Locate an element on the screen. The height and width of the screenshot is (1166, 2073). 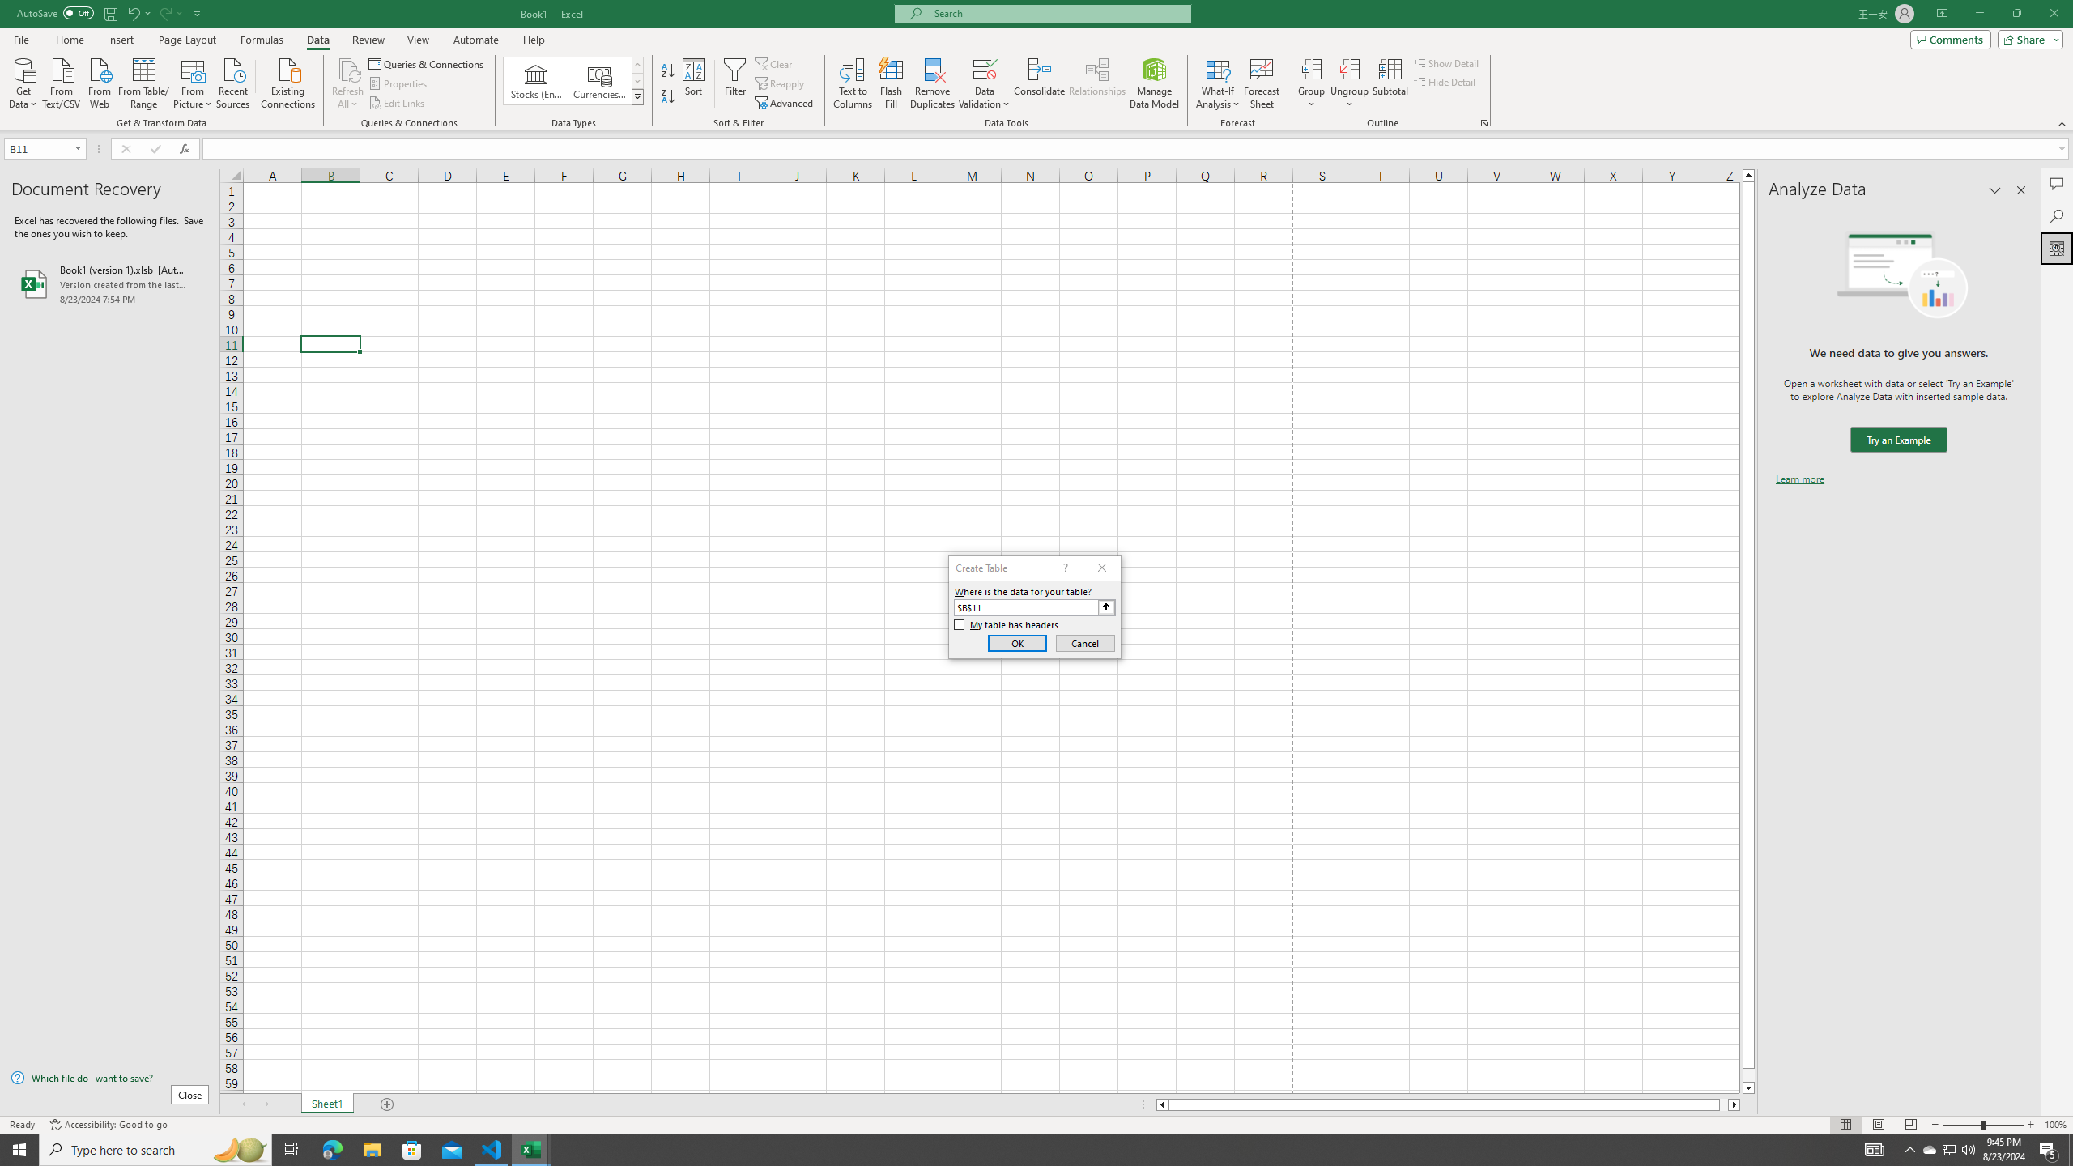
Column right is located at coordinates (1735, 1104).